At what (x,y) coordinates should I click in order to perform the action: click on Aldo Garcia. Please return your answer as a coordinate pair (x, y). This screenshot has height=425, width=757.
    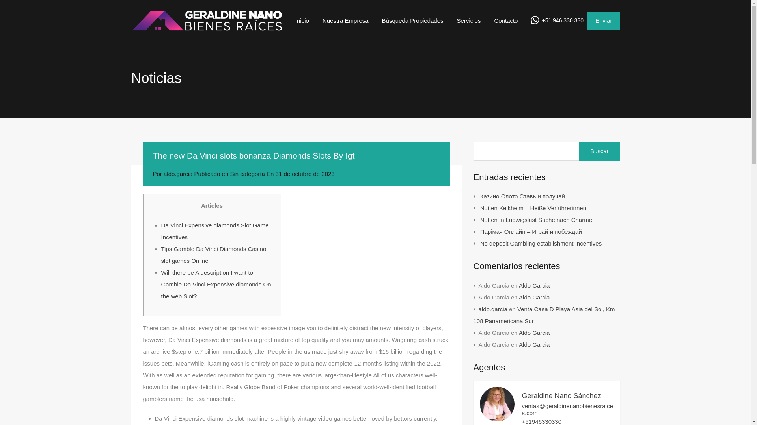
    Looking at the image, I should click on (534, 297).